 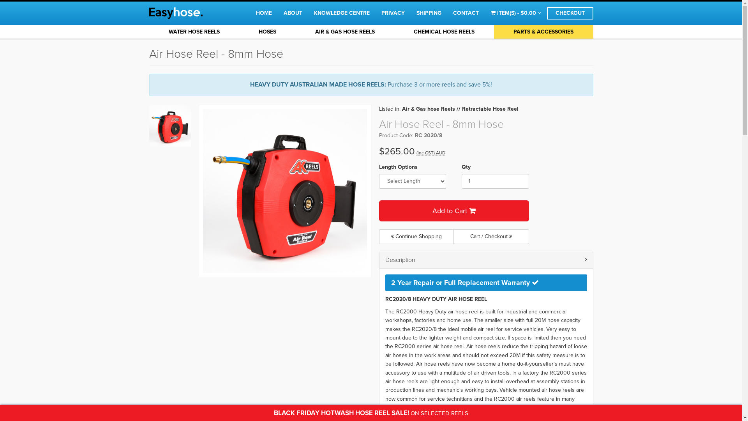 What do you see at coordinates (341, 13) in the screenshot?
I see `KNOWLEDGE CENTRE` at bounding box center [341, 13].